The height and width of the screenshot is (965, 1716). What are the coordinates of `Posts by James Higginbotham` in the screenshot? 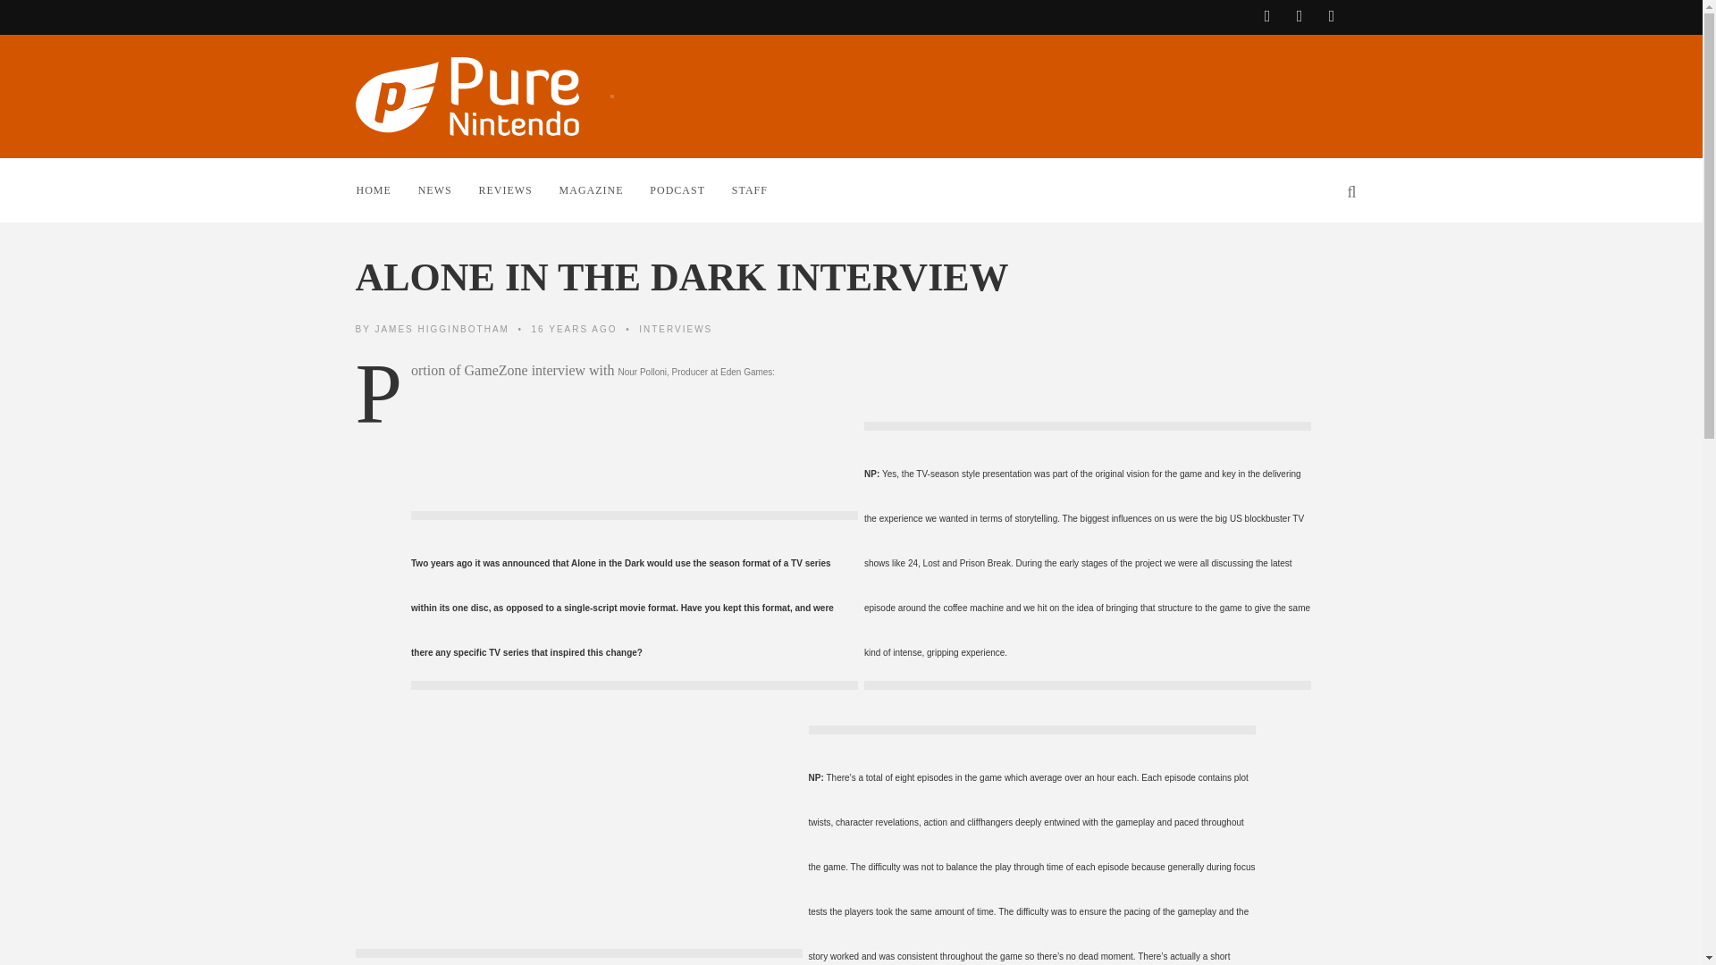 It's located at (441, 327).